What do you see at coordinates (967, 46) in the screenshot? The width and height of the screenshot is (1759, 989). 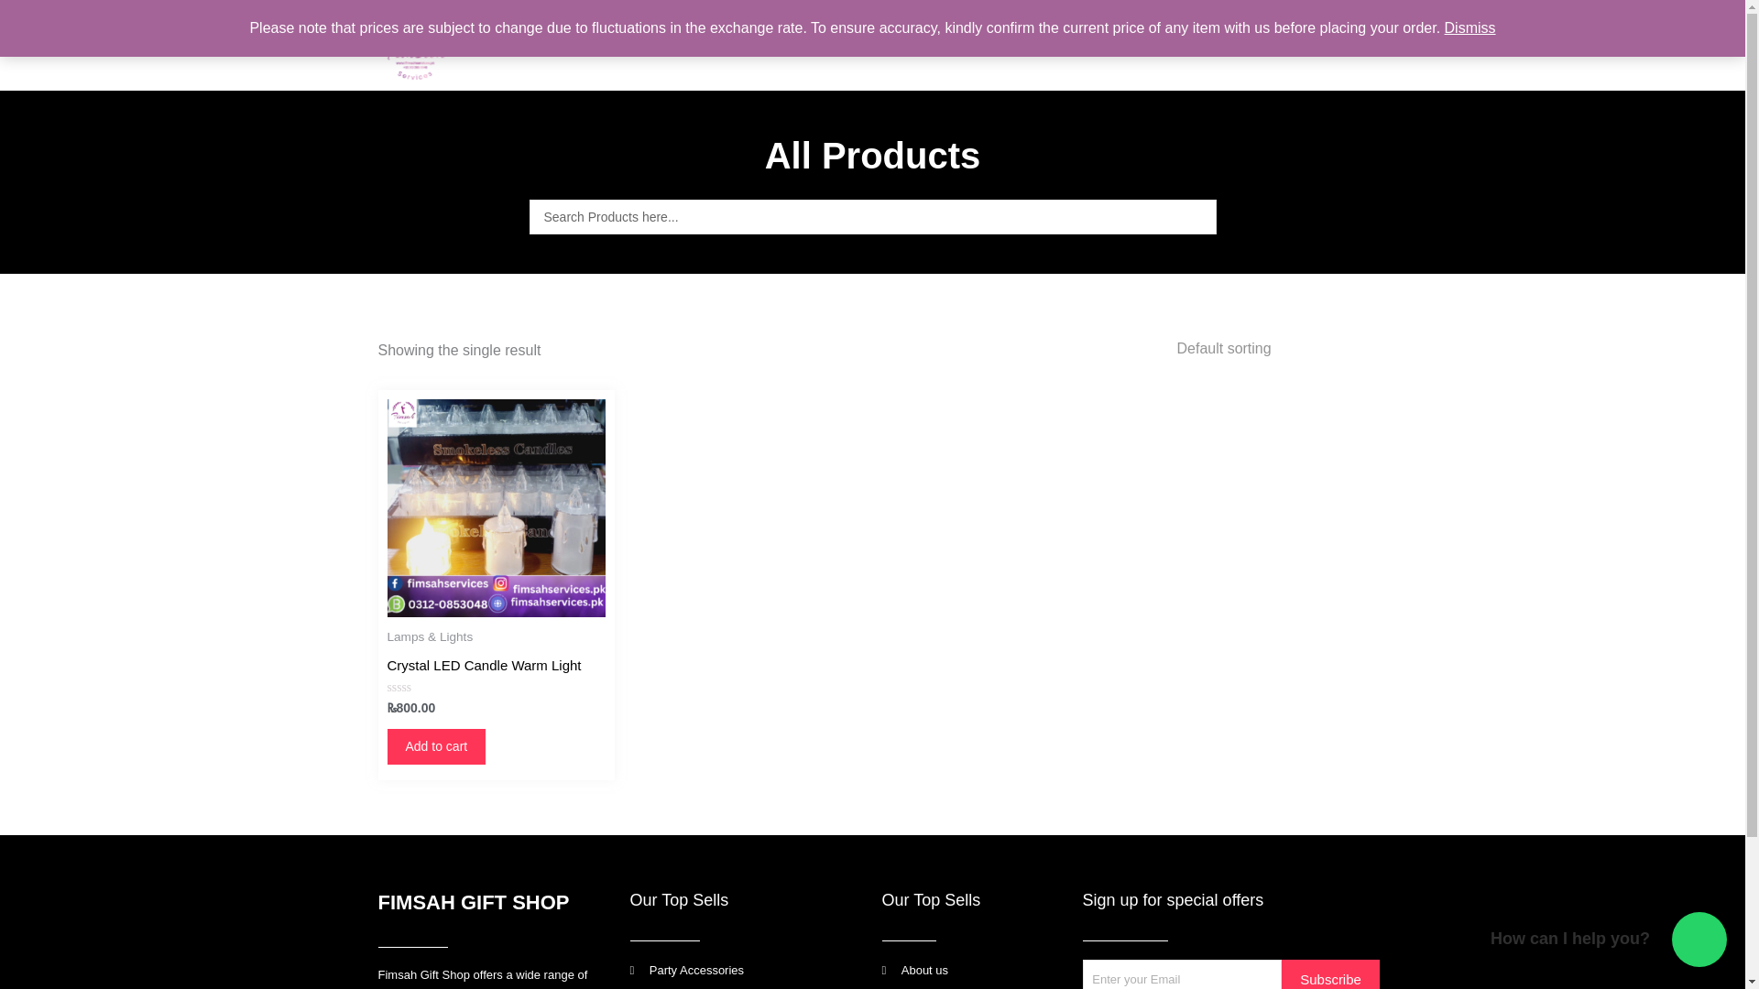 I see `About us` at bounding box center [967, 46].